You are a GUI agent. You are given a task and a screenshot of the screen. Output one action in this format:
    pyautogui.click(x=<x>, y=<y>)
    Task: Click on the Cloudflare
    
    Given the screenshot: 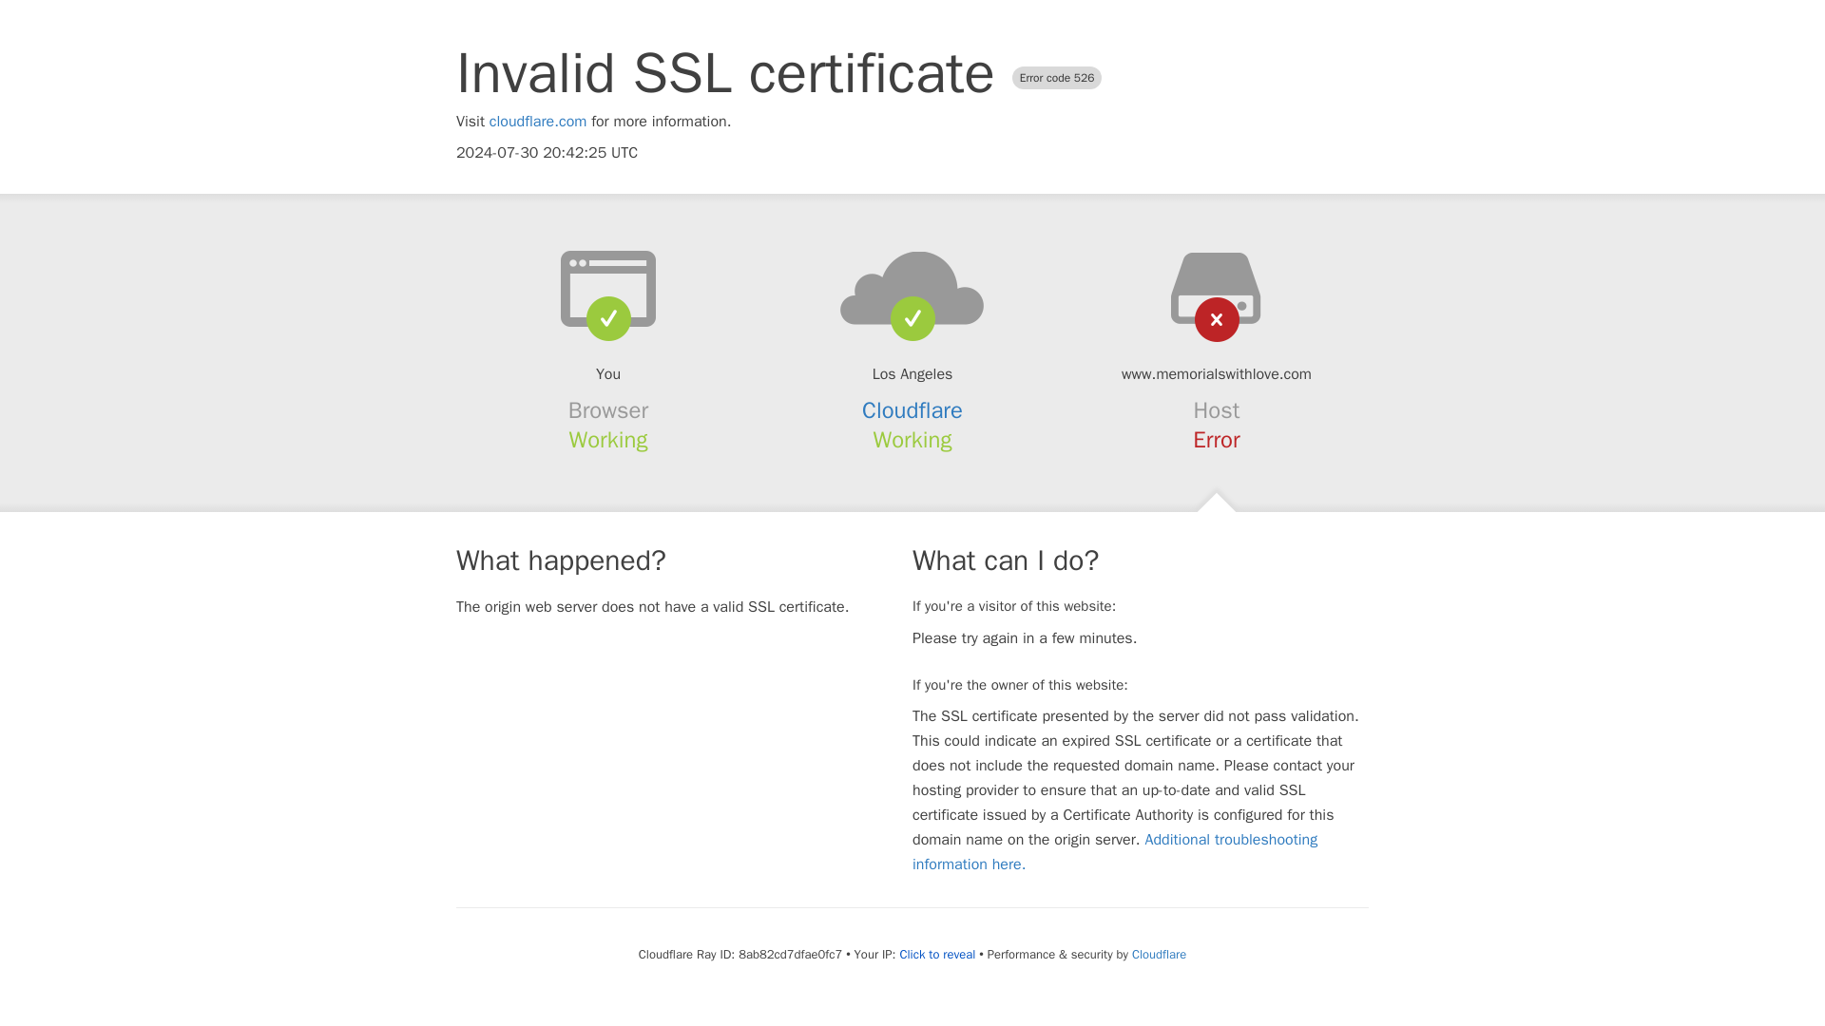 What is the action you would take?
    pyautogui.click(x=1159, y=954)
    